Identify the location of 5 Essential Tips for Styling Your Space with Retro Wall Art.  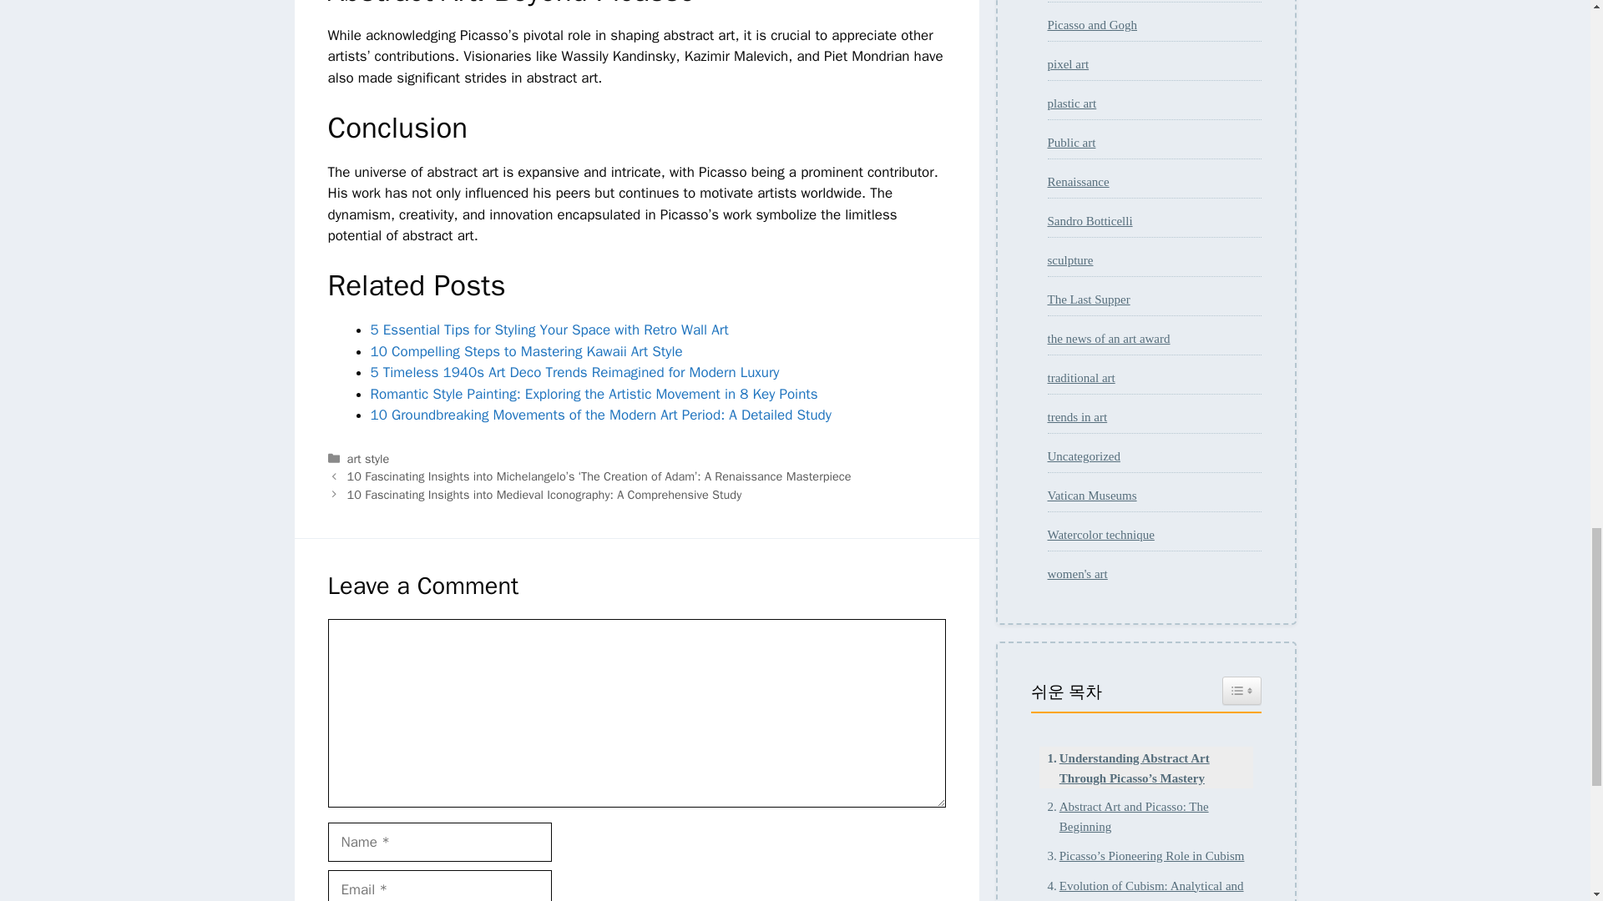
(549, 330).